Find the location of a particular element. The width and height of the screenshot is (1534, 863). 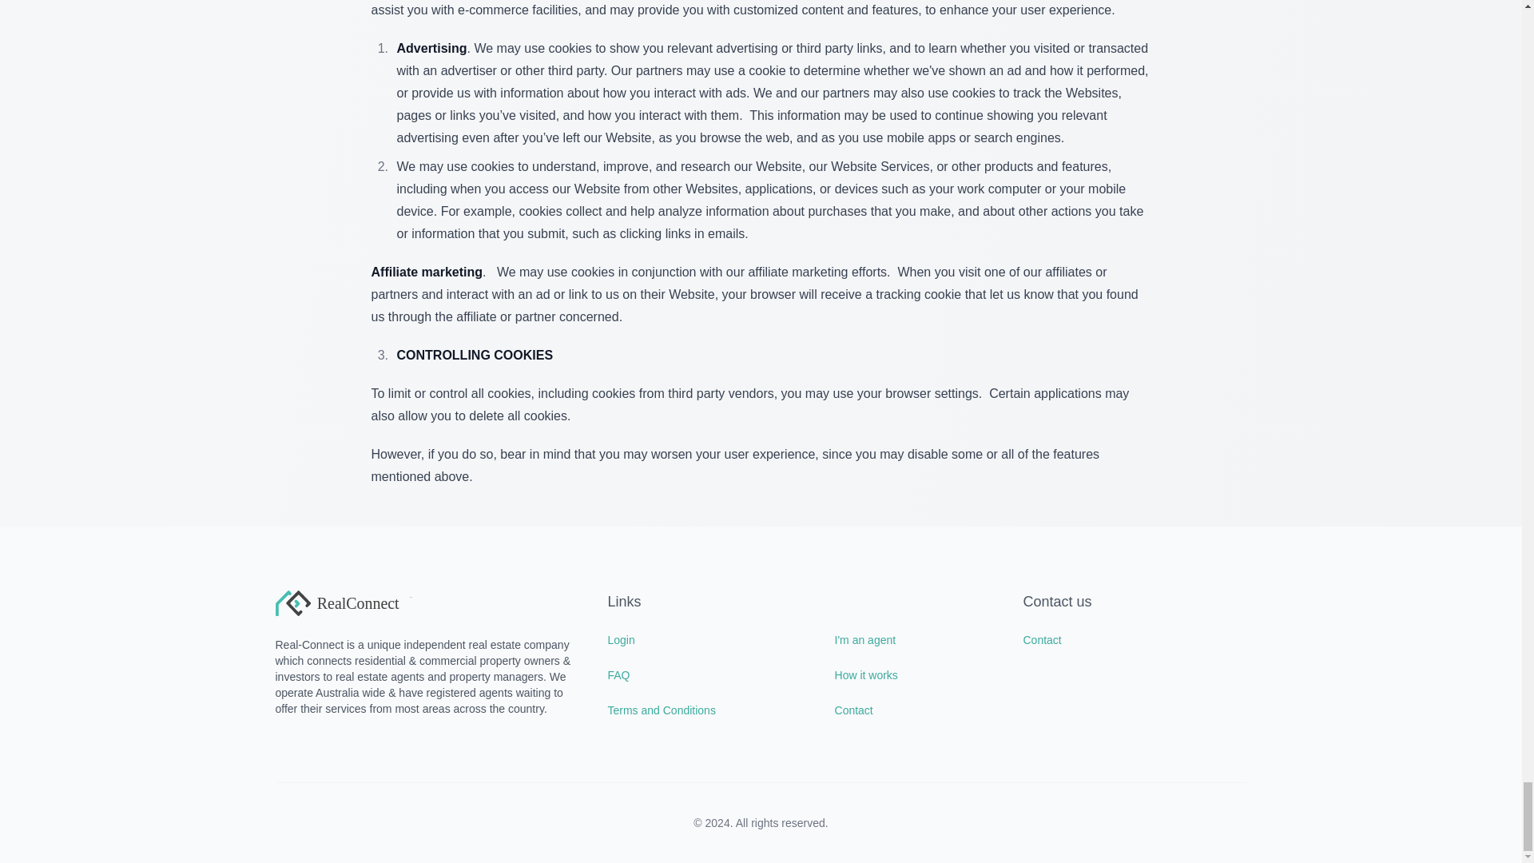

Login is located at coordinates (711, 639).